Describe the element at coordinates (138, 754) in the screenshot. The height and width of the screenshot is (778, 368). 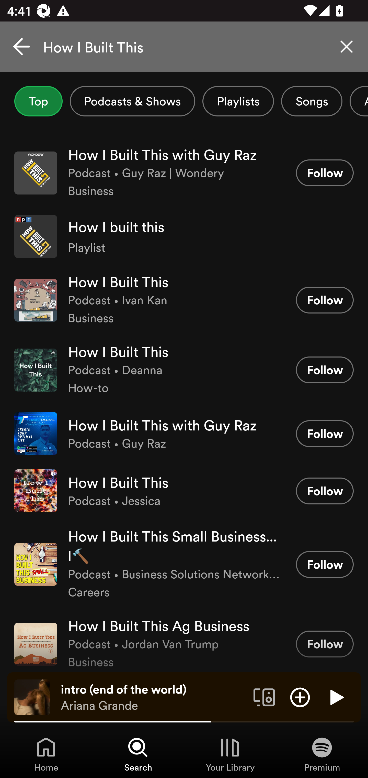
I see `Search, Tab 2 of 4 Search Search` at that location.